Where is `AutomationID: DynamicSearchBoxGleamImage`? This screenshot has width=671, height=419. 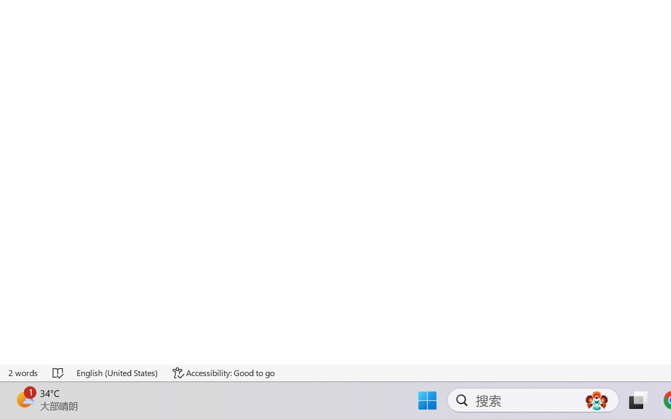 AutomationID: DynamicSearchBoxGleamImage is located at coordinates (597, 400).